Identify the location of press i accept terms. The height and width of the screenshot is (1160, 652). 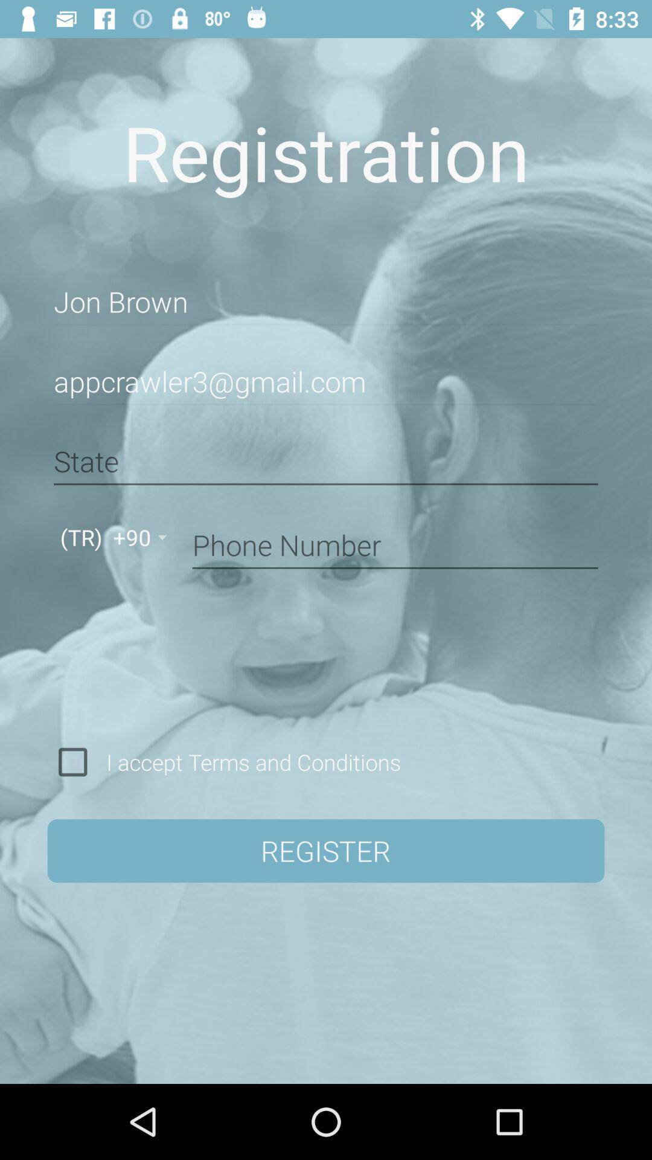
(249, 762).